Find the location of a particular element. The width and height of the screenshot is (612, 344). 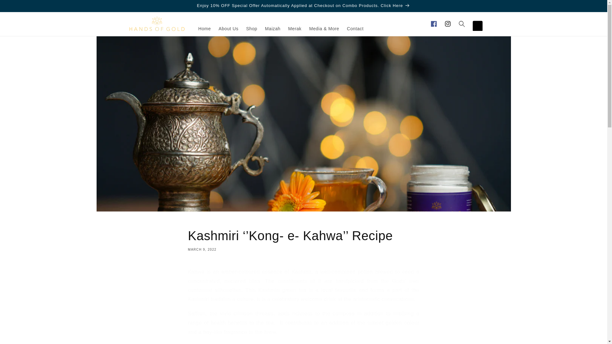

Shop is located at coordinates (252, 29).